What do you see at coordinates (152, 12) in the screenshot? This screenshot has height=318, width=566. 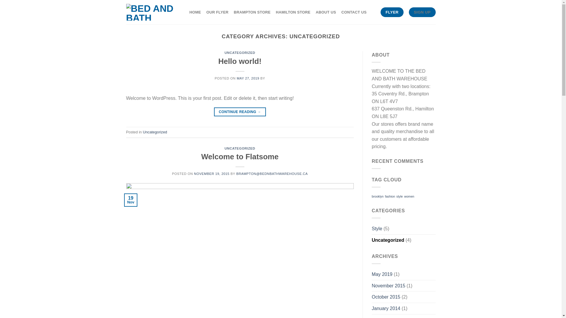 I see `Bed and Bath Warehouse` at bounding box center [152, 12].